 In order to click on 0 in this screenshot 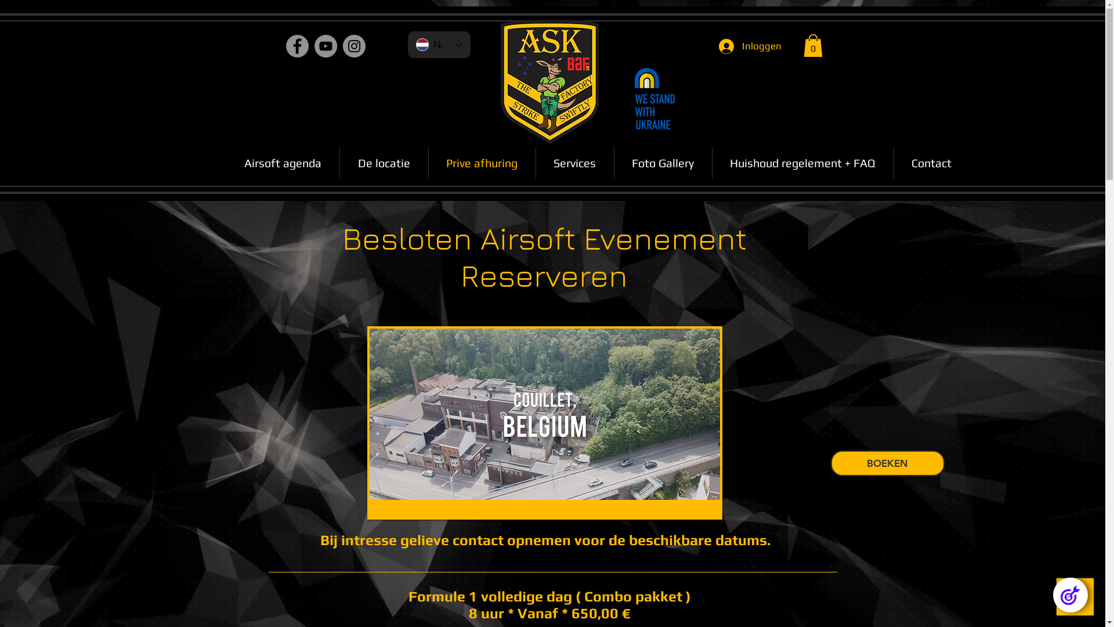, I will do `click(812, 45)`.